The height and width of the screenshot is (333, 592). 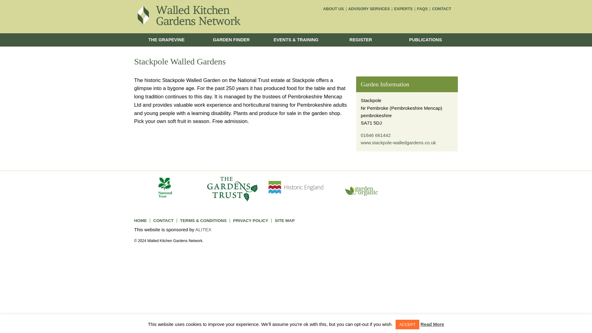 What do you see at coordinates (369, 9) in the screenshot?
I see `ADVISORY SERVICES` at bounding box center [369, 9].